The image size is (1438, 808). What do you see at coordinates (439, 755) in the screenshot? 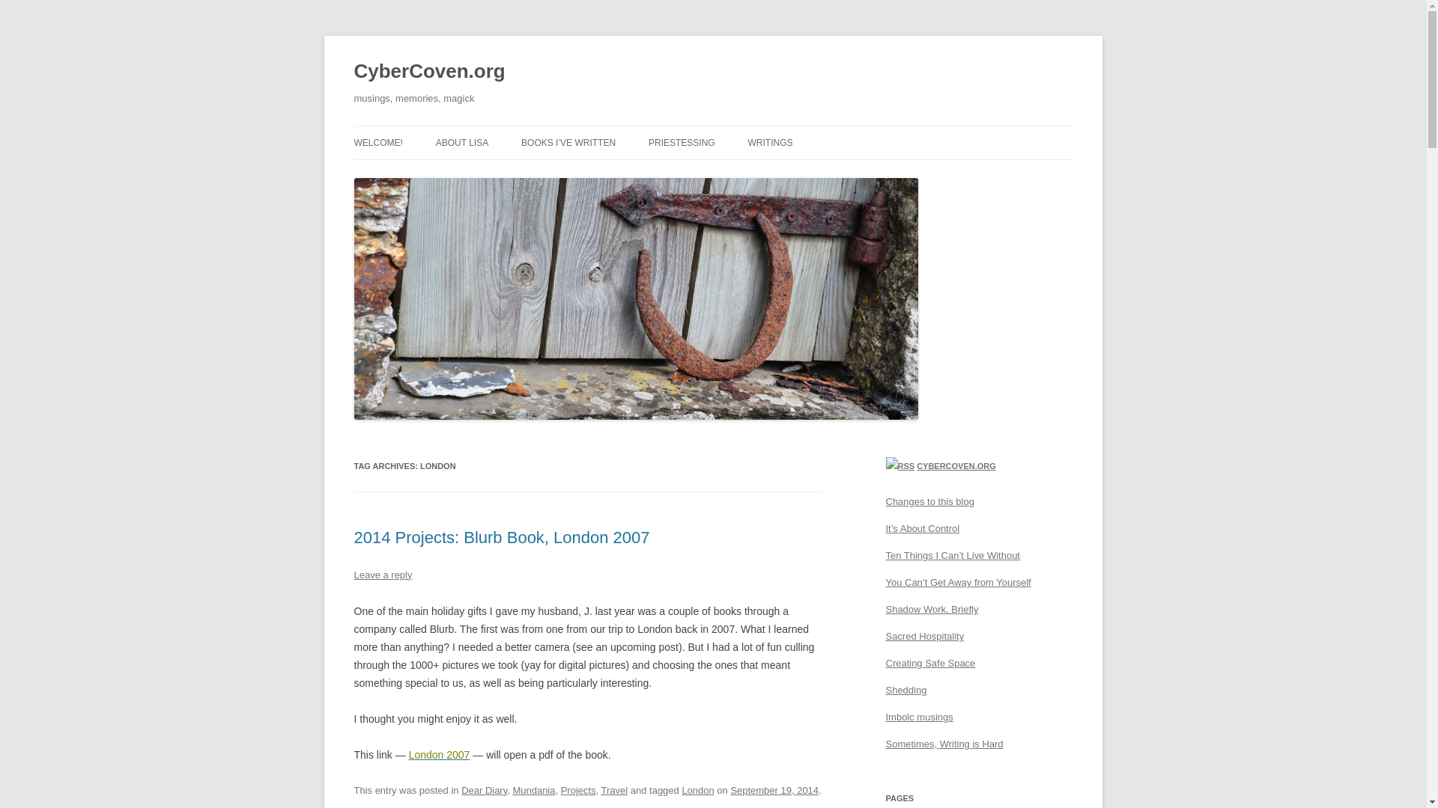
I see `London 2007` at bounding box center [439, 755].